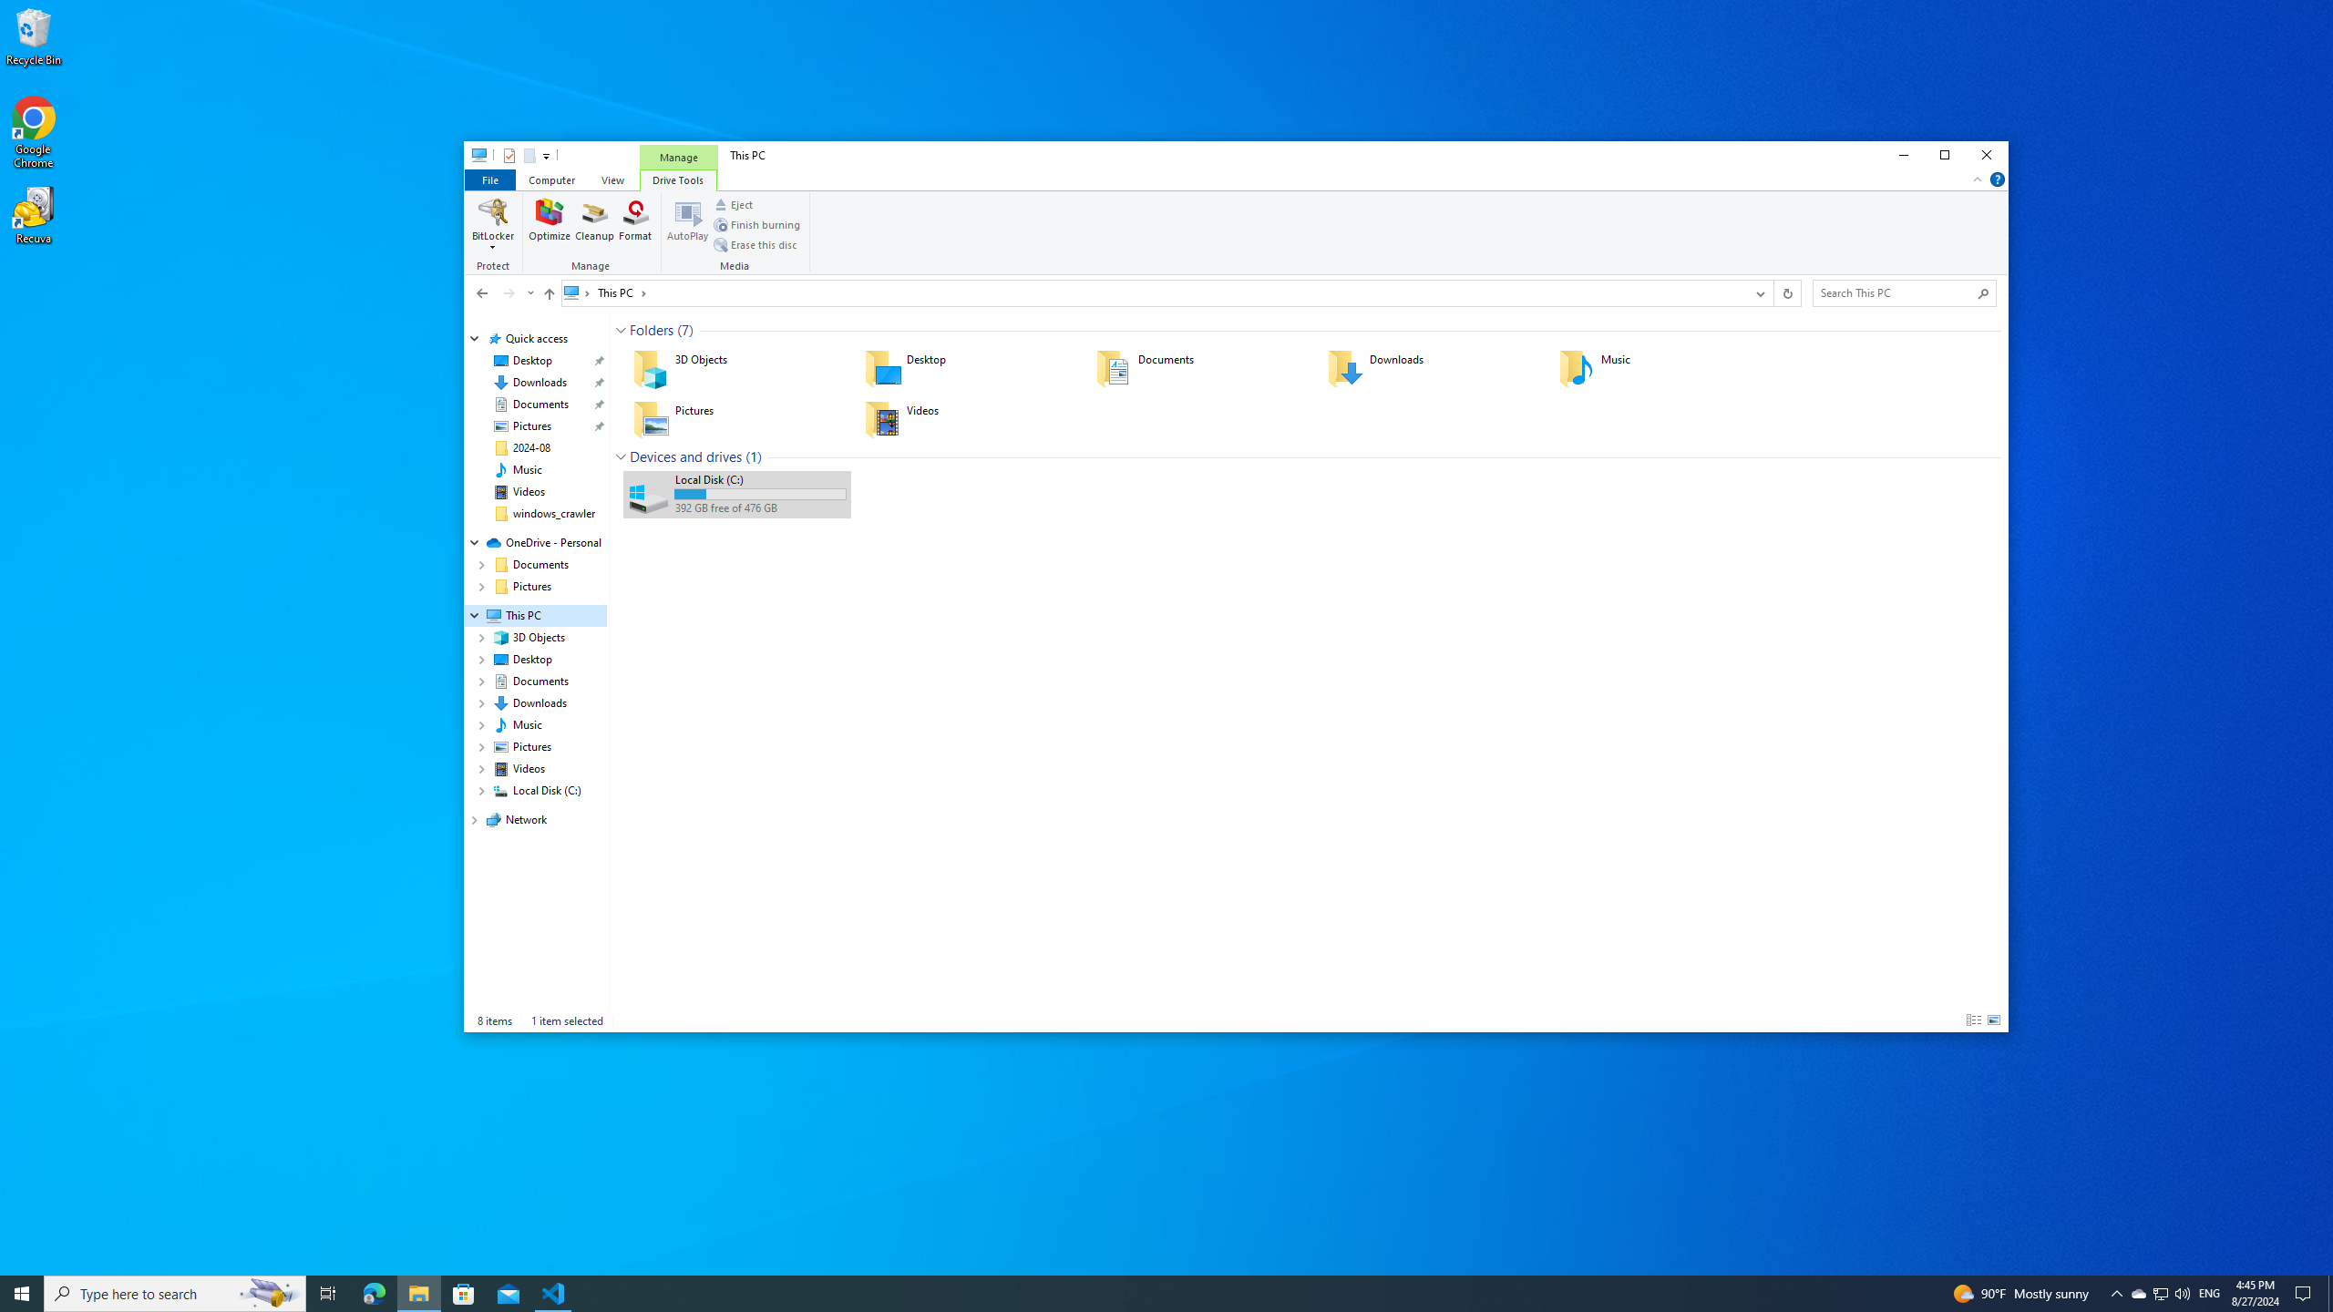  What do you see at coordinates (760, 508) in the screenshot?
I see `Available space` at bounding box center [760, 508].